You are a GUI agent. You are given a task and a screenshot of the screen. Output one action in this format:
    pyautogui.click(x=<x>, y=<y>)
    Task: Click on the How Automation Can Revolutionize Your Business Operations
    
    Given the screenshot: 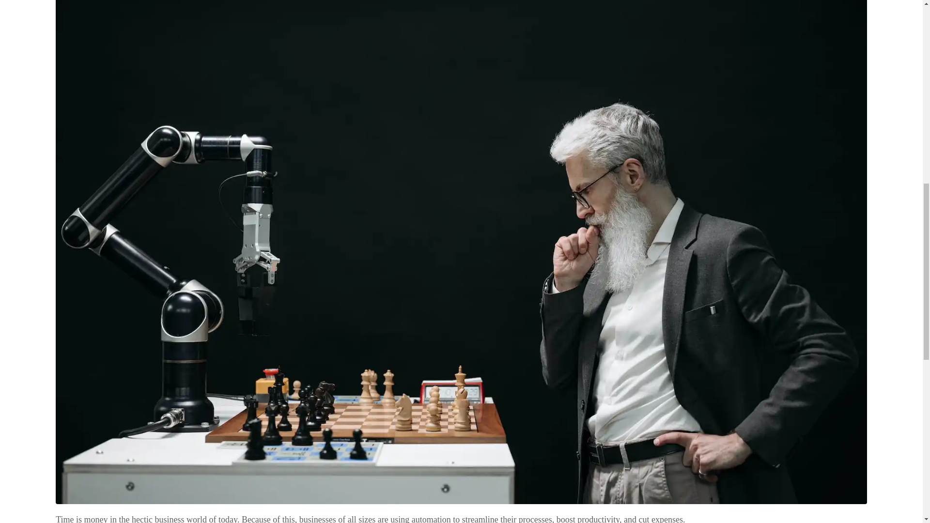 What is the action you would take?
    pyautogui.click(x=461, y=232)
    